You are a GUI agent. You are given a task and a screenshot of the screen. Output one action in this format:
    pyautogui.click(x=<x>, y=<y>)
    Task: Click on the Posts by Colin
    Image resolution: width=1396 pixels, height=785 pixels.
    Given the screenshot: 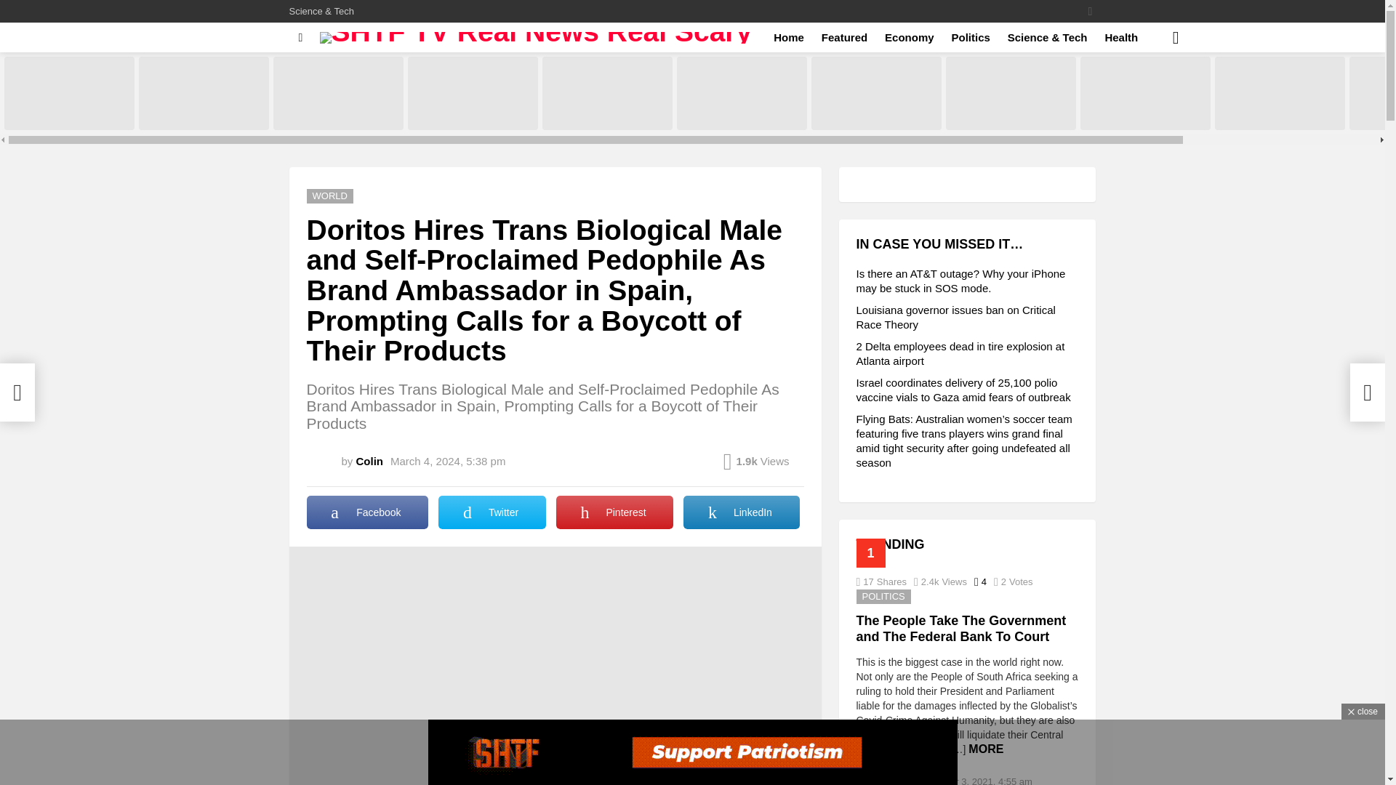 What is the action you would take?
    pyautogui.click(x=369, y=461)
    